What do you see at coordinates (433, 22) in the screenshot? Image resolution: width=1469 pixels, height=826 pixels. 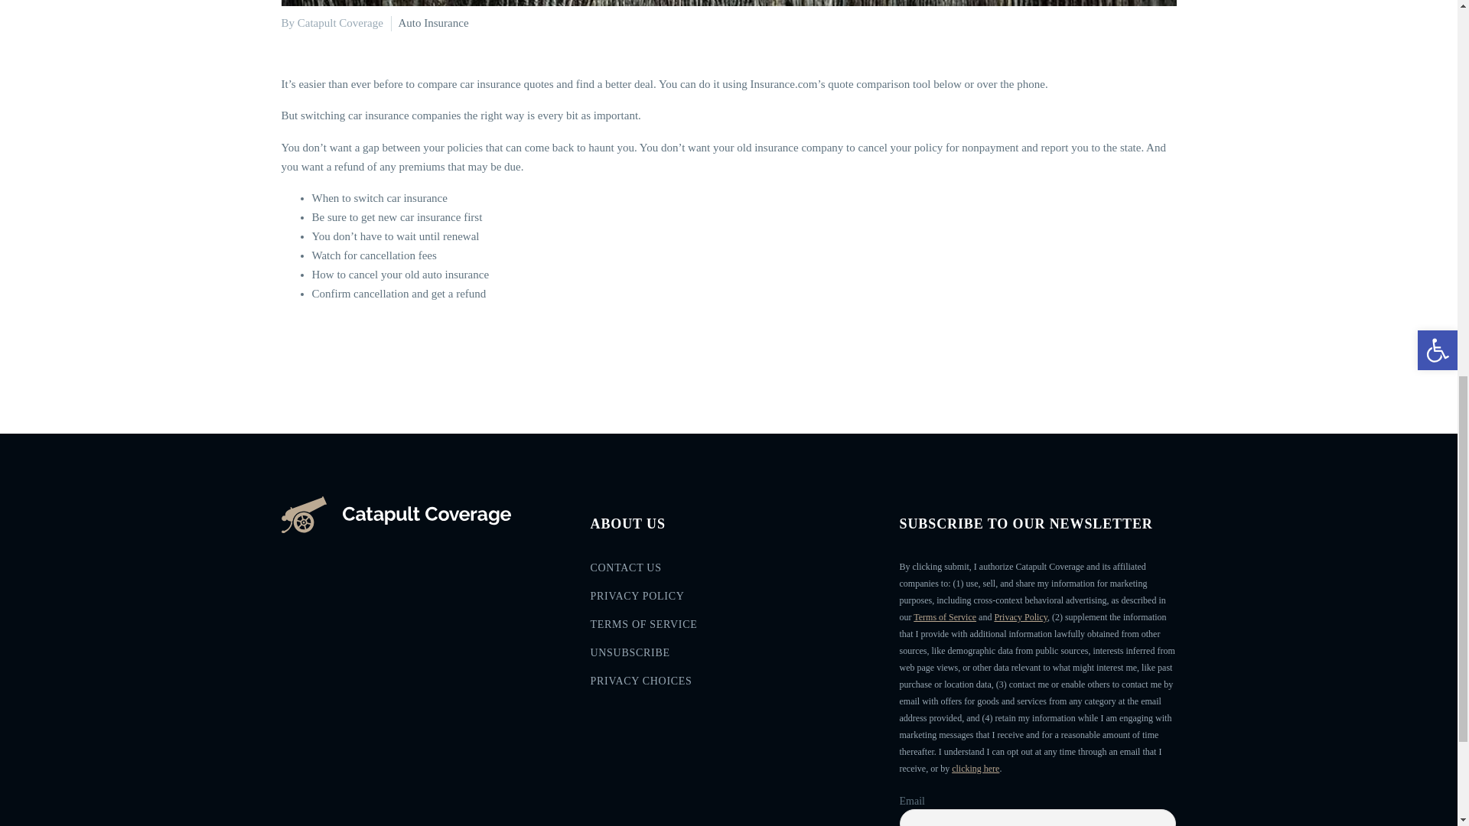 I see `View all posts in Auto Insurance` at bounding box center [433, 22].